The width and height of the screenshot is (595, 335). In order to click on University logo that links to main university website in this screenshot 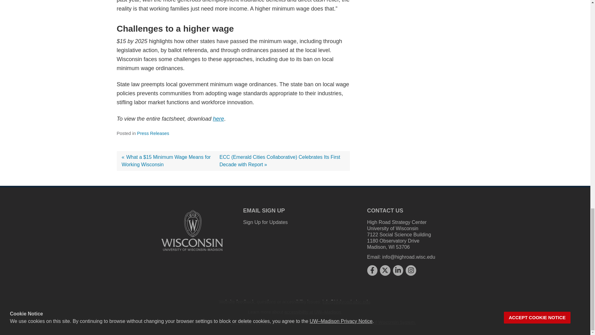, I will do `click(192, 230)`.